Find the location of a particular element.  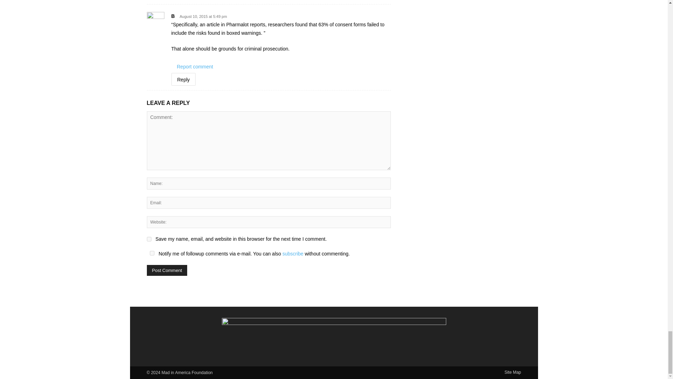

yes is located at coordinates (151, 253).